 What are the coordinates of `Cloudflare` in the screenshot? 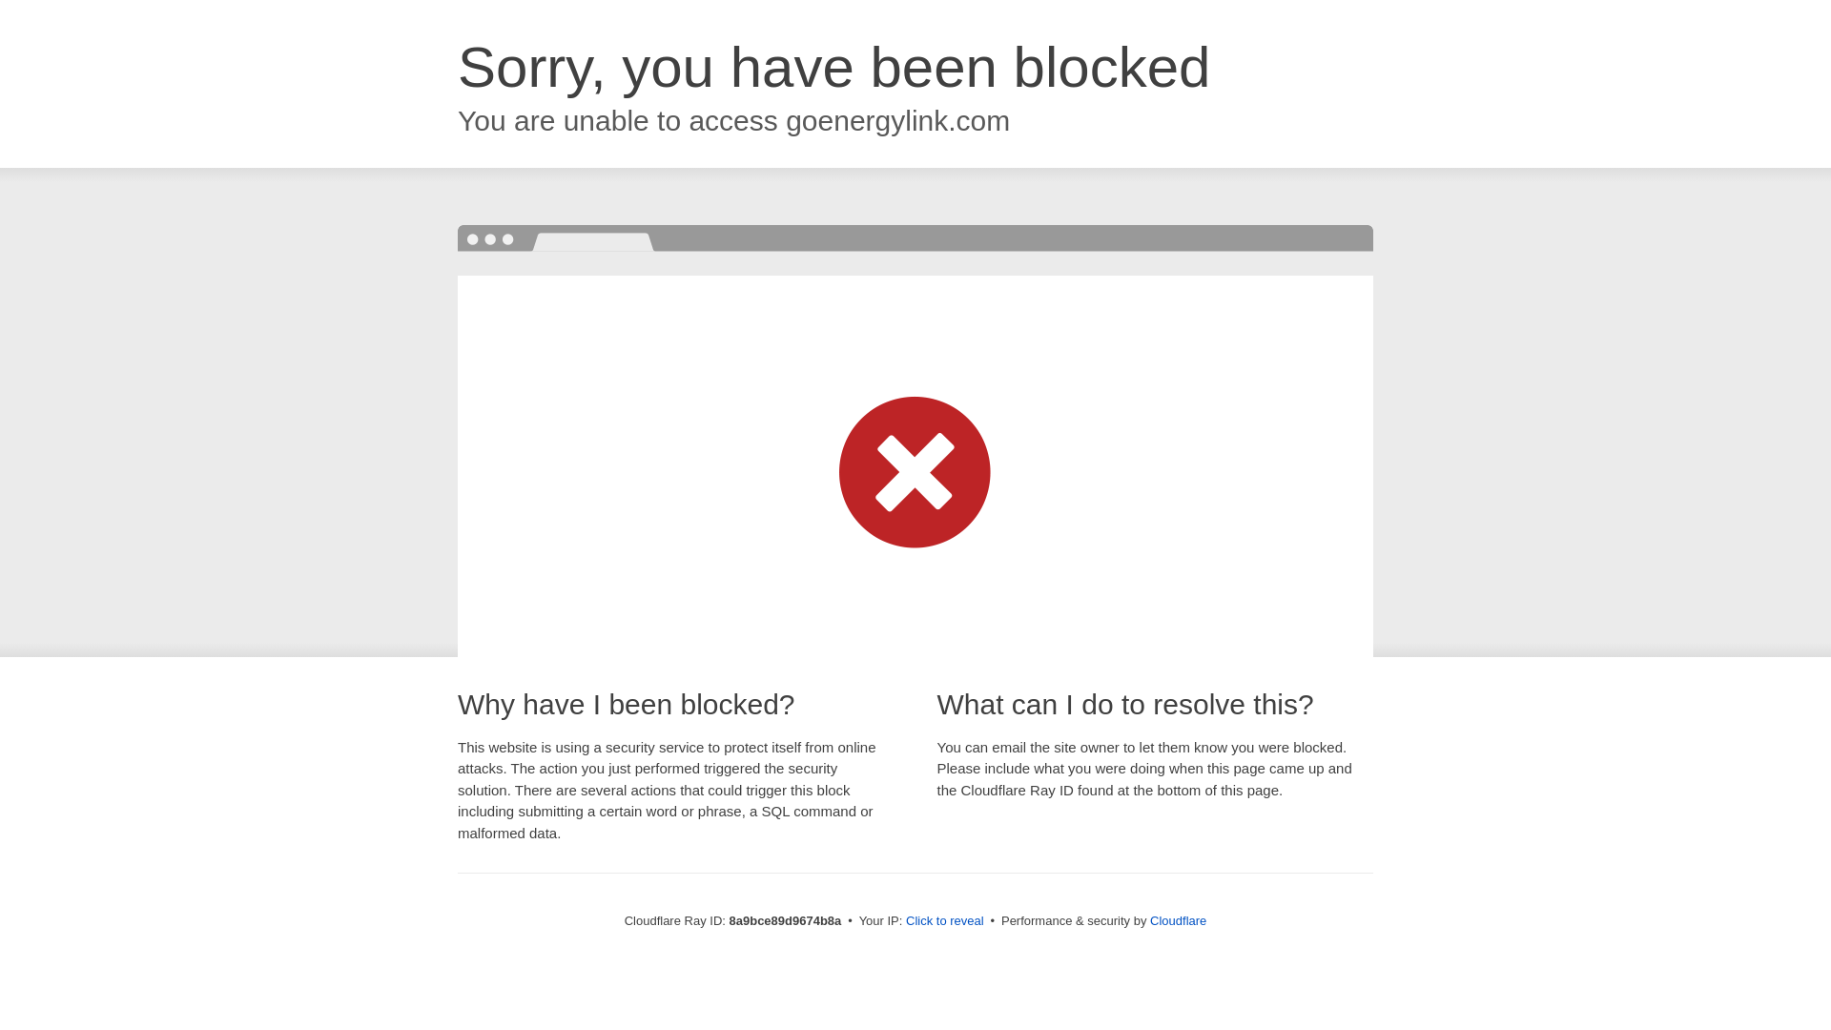 It's located at (1178, 920).